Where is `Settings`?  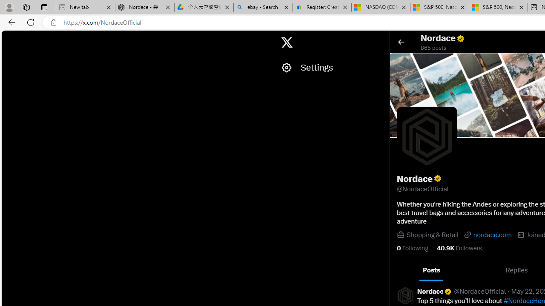
Settings is located at coordinates (331, 68).